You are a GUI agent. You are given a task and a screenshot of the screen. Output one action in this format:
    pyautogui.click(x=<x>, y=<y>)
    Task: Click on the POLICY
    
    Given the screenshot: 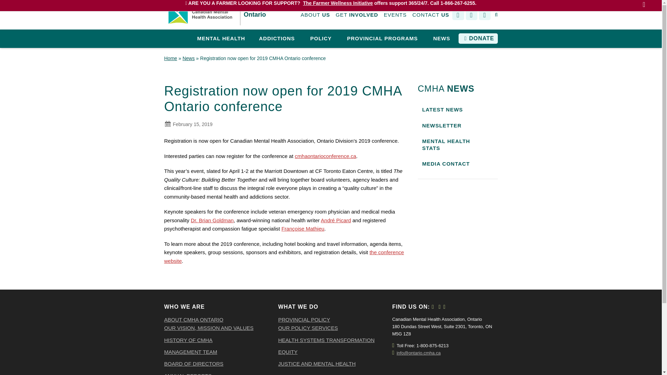 What is the action you would take?
    pyautogui.click(x=321, y=39)
    